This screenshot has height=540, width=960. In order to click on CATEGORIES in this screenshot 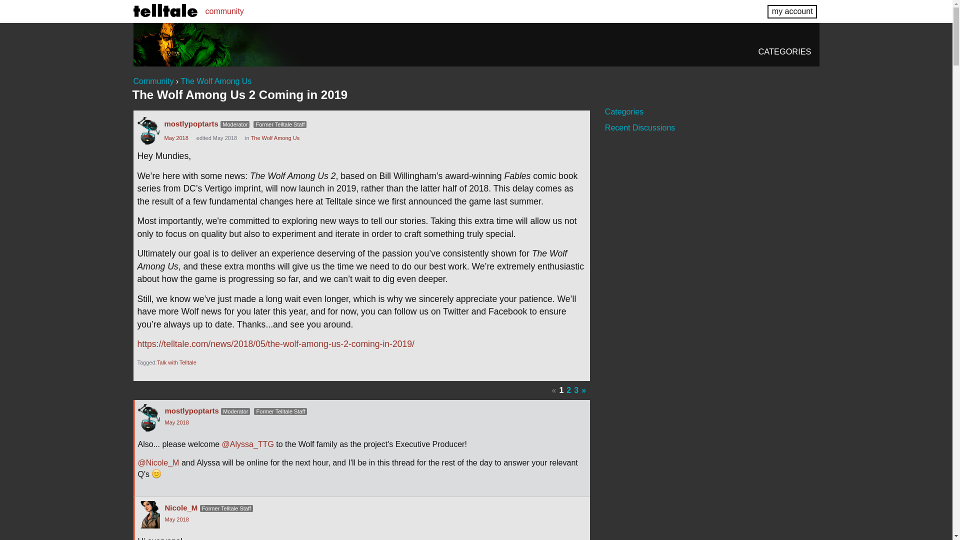, I will do `click(784, 51)`.